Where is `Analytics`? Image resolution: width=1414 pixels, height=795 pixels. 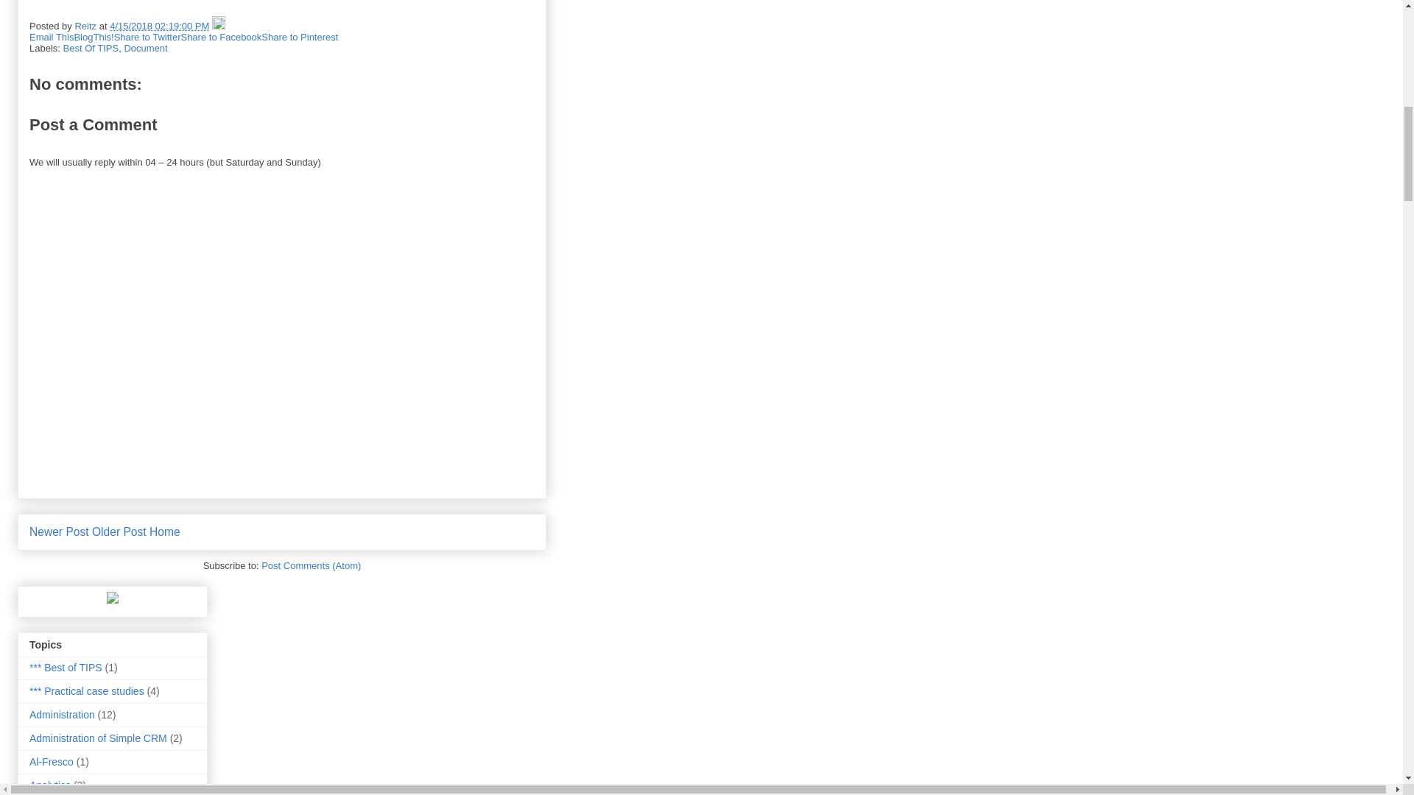
Analytics is located at coordinates (50, 785).